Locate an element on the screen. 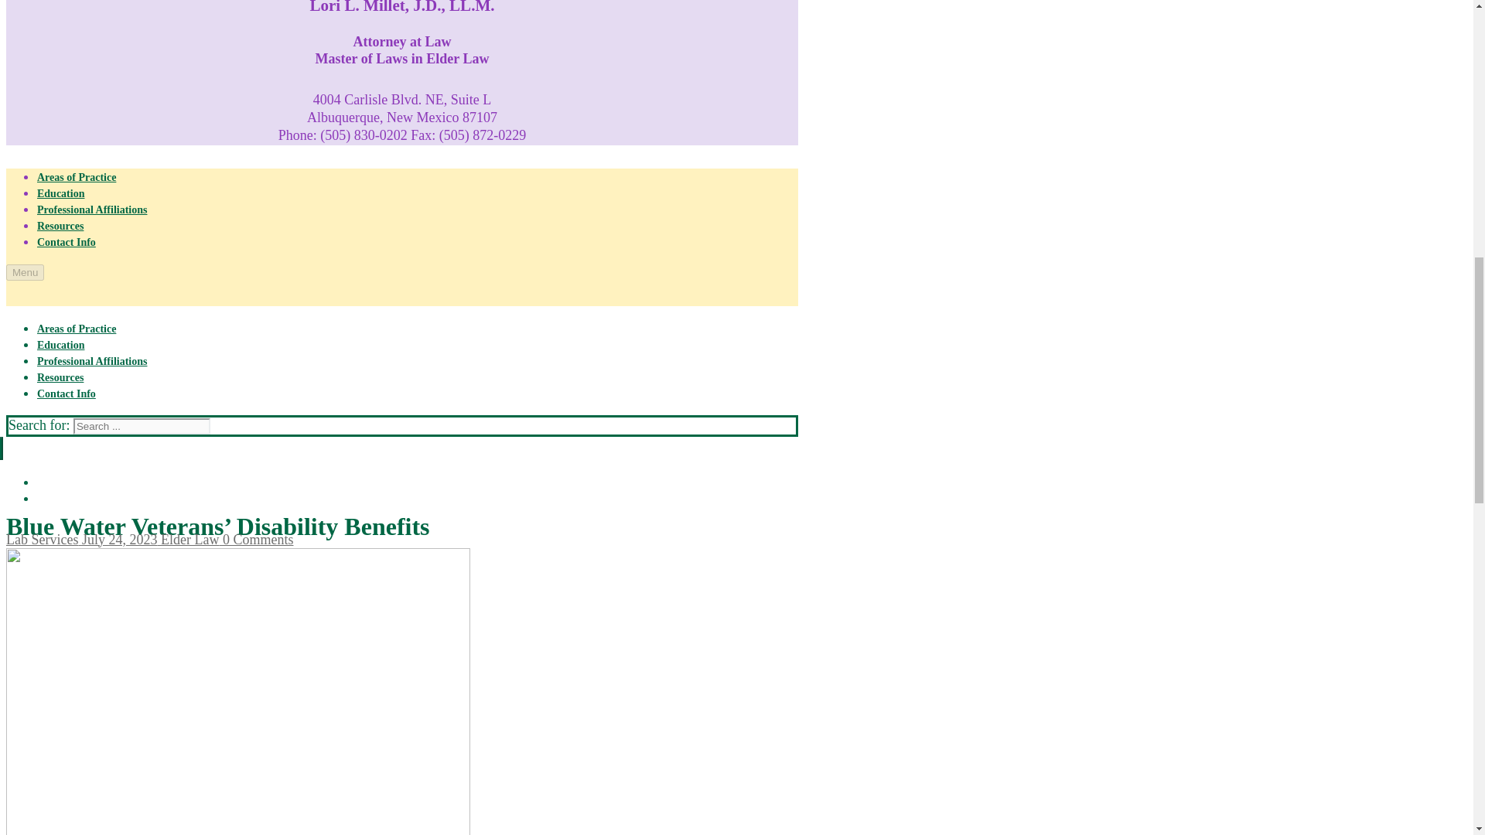 This screenshot has width=1485, height=835. Education is located at coordinates (60, 193).